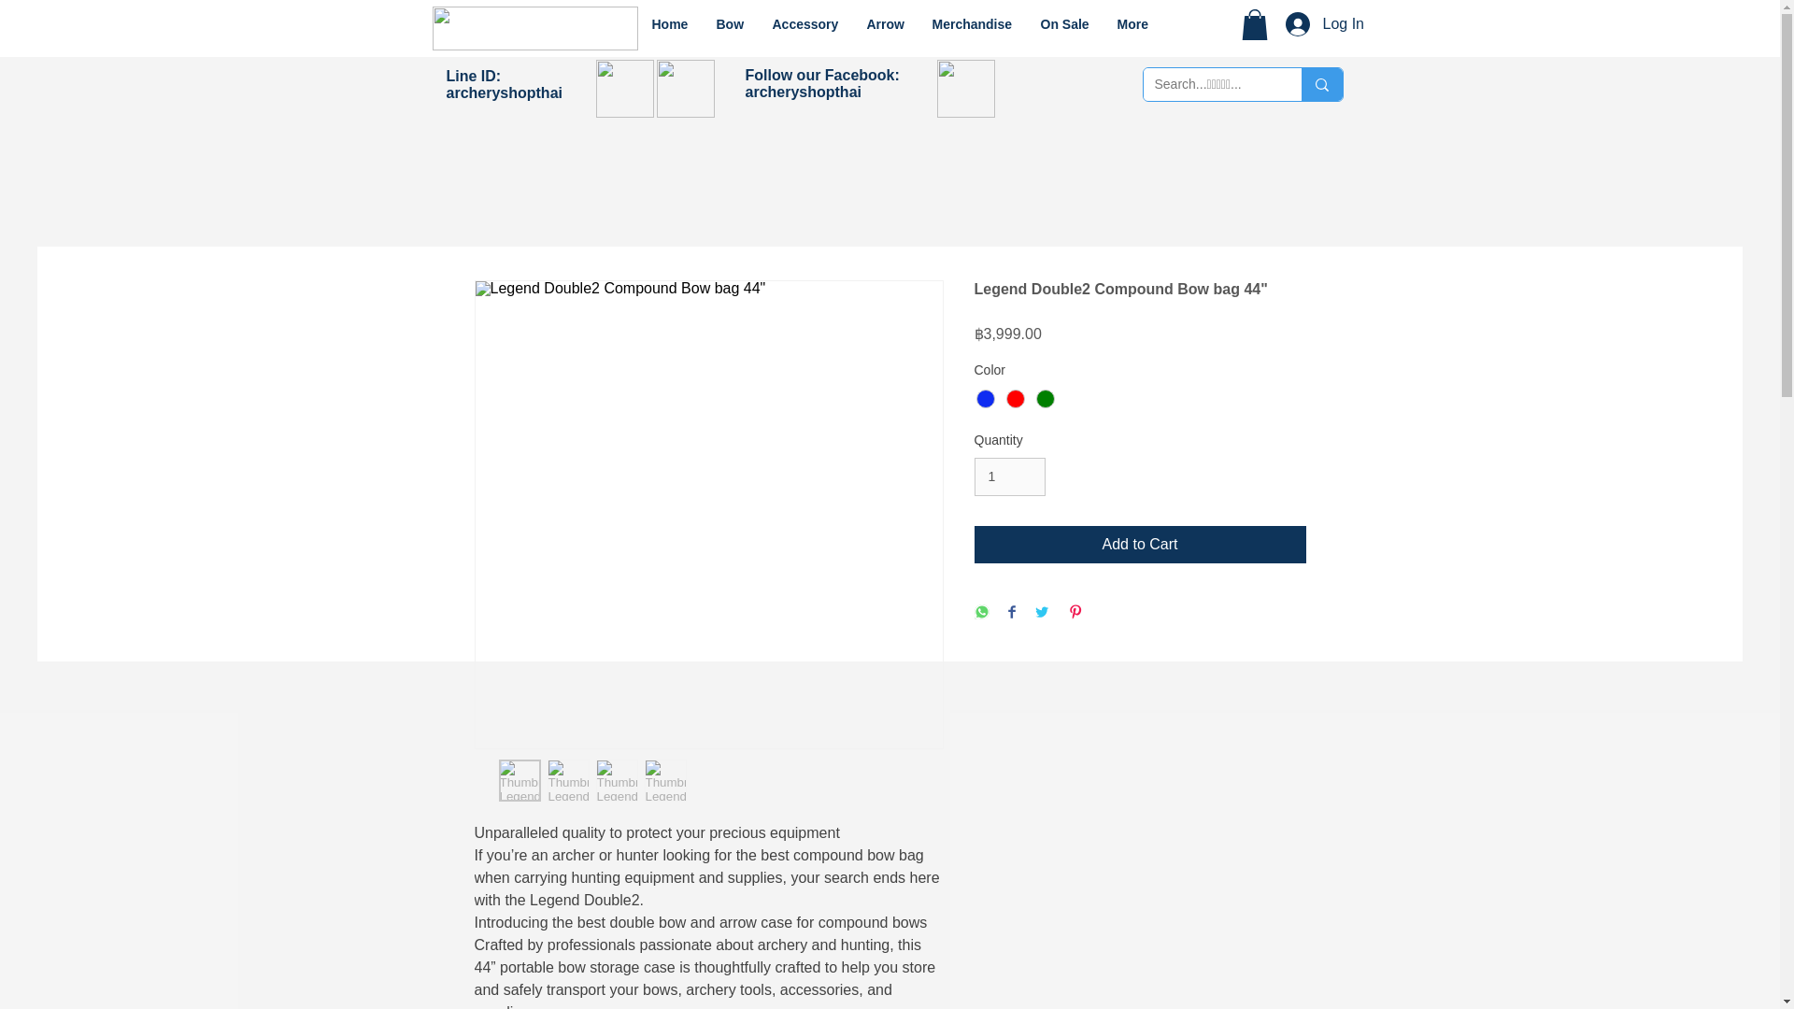 The image size is (1794, 1009). I want to click on Line archeryshopthai.jpg, so click(624, 88).